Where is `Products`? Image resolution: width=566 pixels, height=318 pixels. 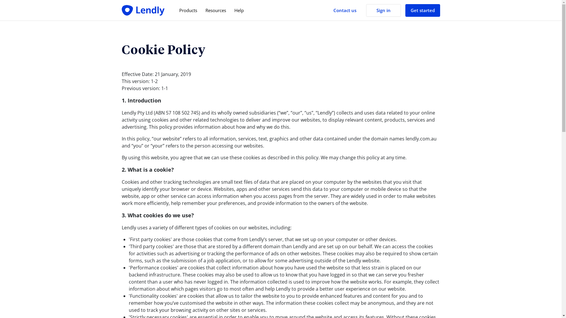
Products is located at coordinates (188, 11).